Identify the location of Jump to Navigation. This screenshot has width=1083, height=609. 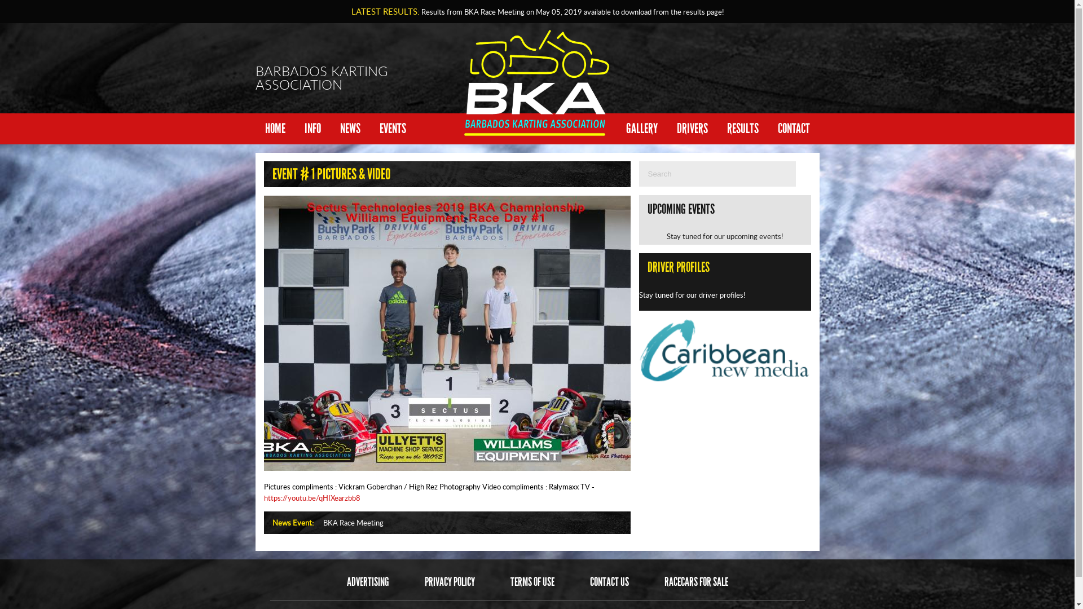
(537, 2).